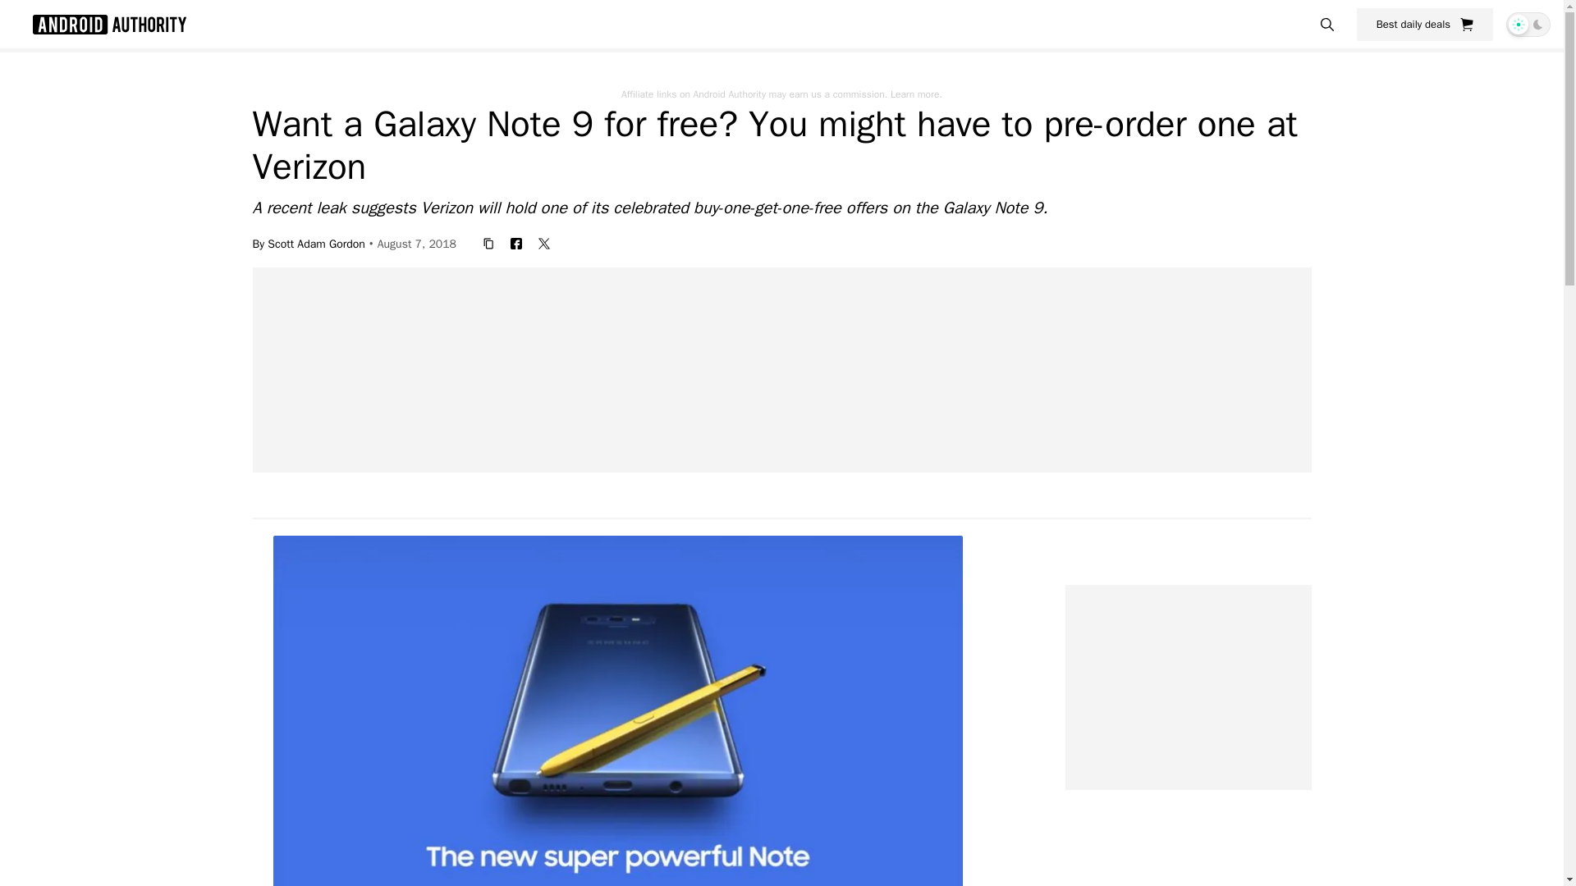  What do you see at coordinates (543, 243) in the screenshot?
I see `twitter` at bounding box center [543, 243].